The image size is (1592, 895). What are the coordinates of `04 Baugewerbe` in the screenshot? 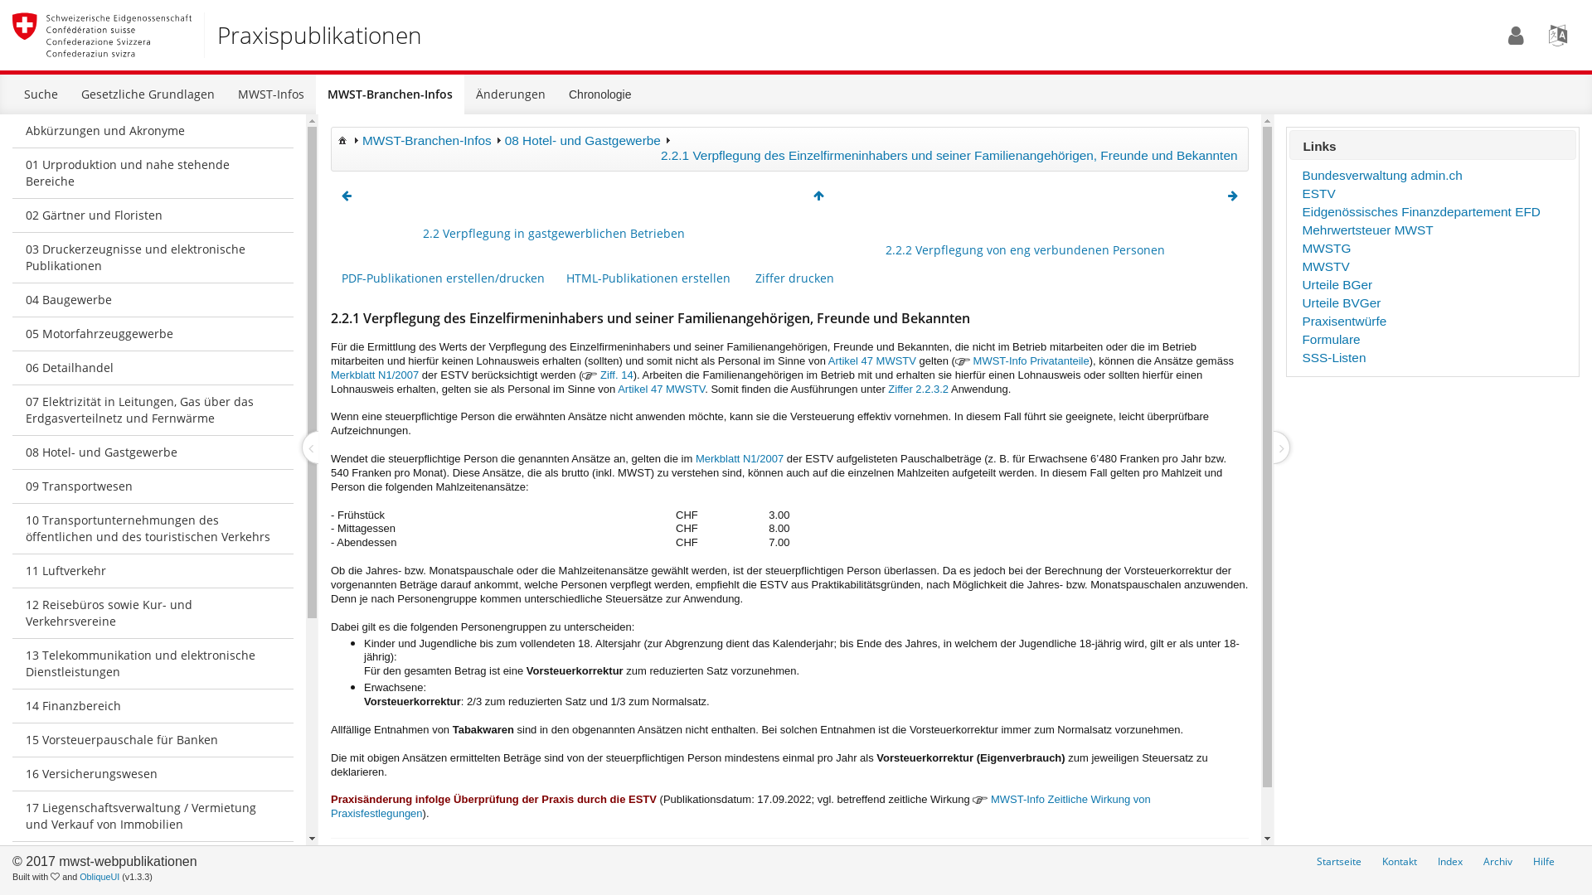 It's located at (153, 300).